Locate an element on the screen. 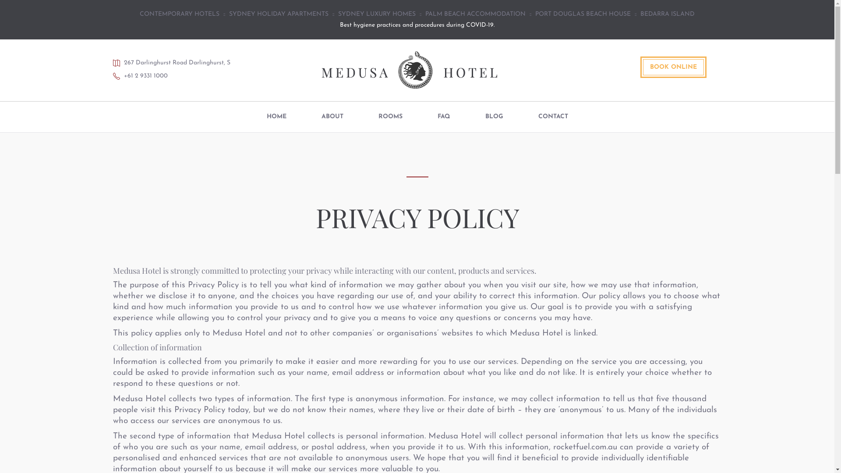 This screenshot has height=473, width=841. +61 2 9331 1000 is located at coordinates (145, 76).